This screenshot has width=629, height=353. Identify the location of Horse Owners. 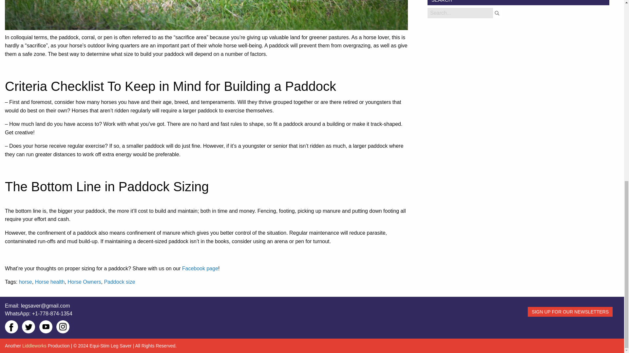
(84, 282).